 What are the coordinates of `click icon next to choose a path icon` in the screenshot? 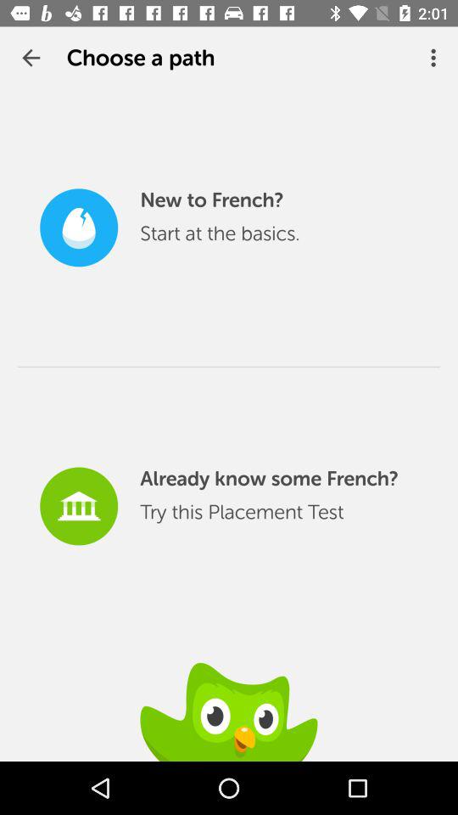 It's located at (436, 58).